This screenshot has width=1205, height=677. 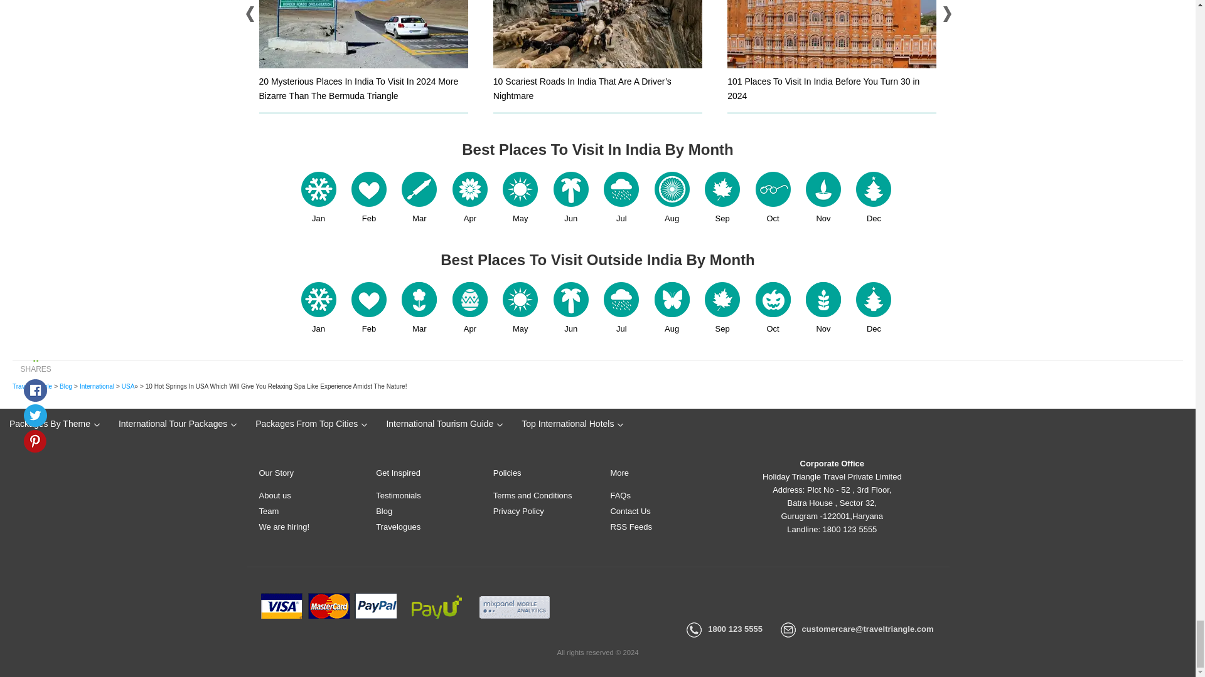 I want to click on TravelTriangle, so click(x=31, y=386).